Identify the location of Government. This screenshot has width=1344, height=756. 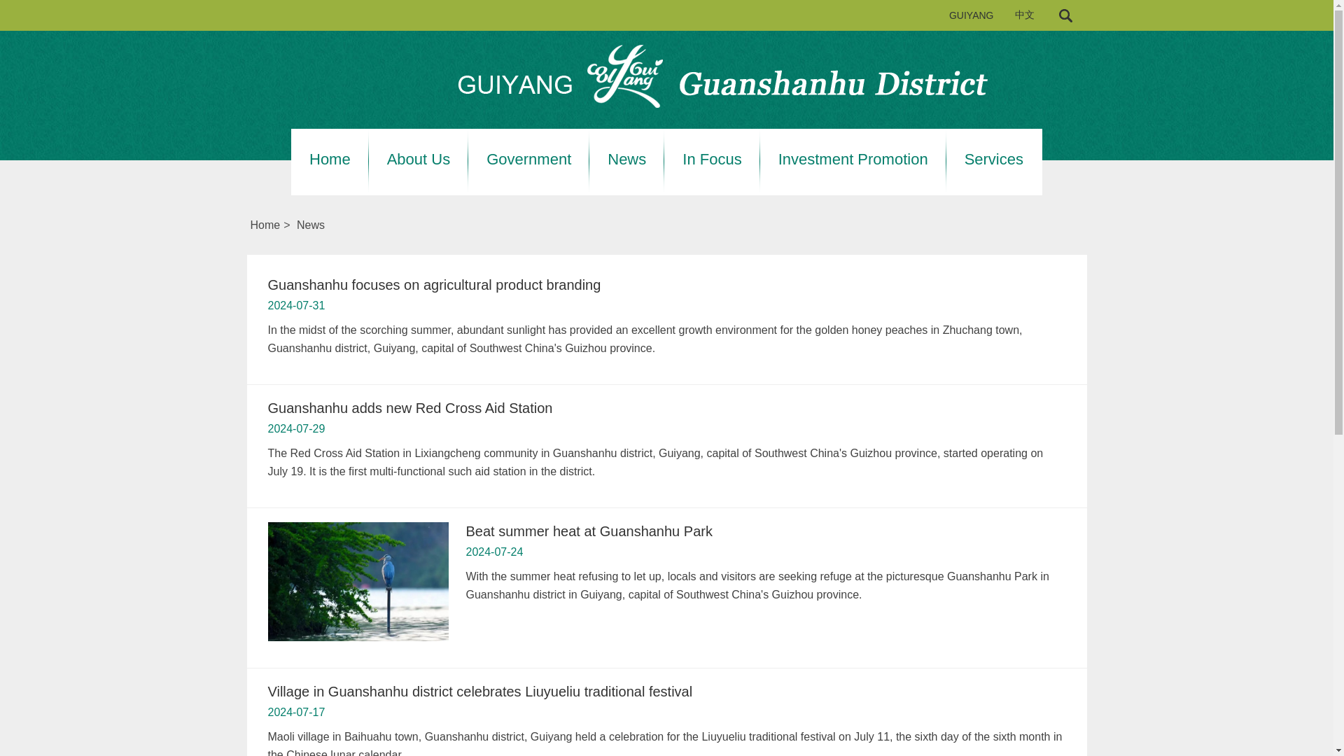
(529, 160).